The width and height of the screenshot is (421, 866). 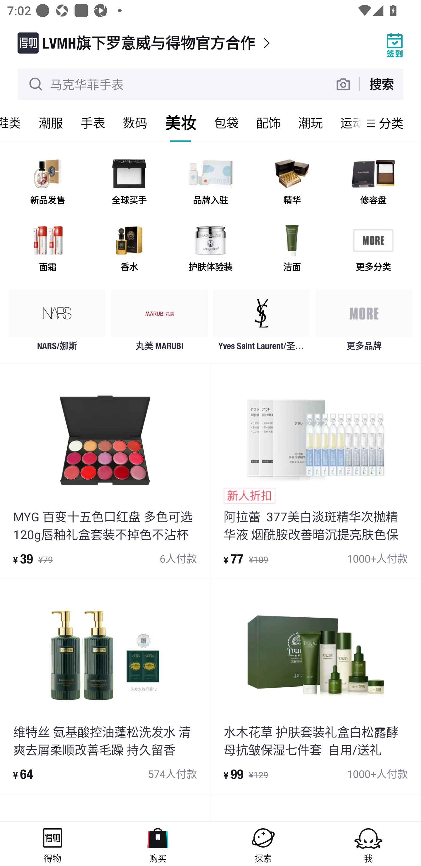 What do you see at coordinates (48, 249) in the screenshot?
I see `面霜` at bounding box center [48, 249].